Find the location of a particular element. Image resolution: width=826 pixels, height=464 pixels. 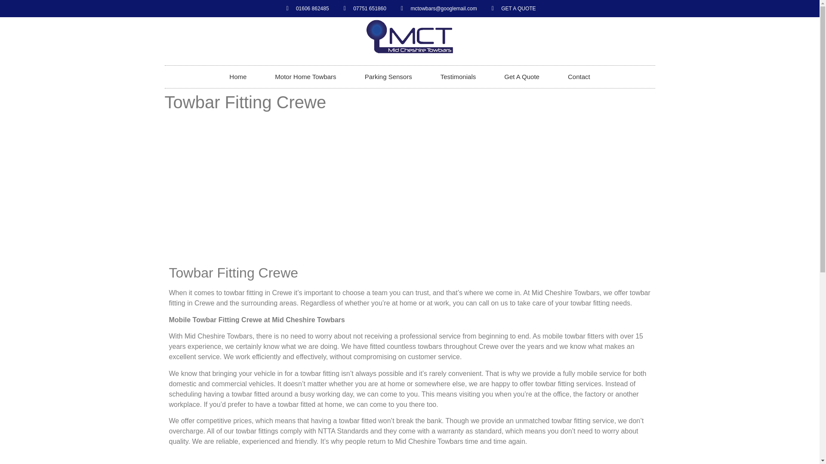

Get A Quote is located at coordinates (521, 77).